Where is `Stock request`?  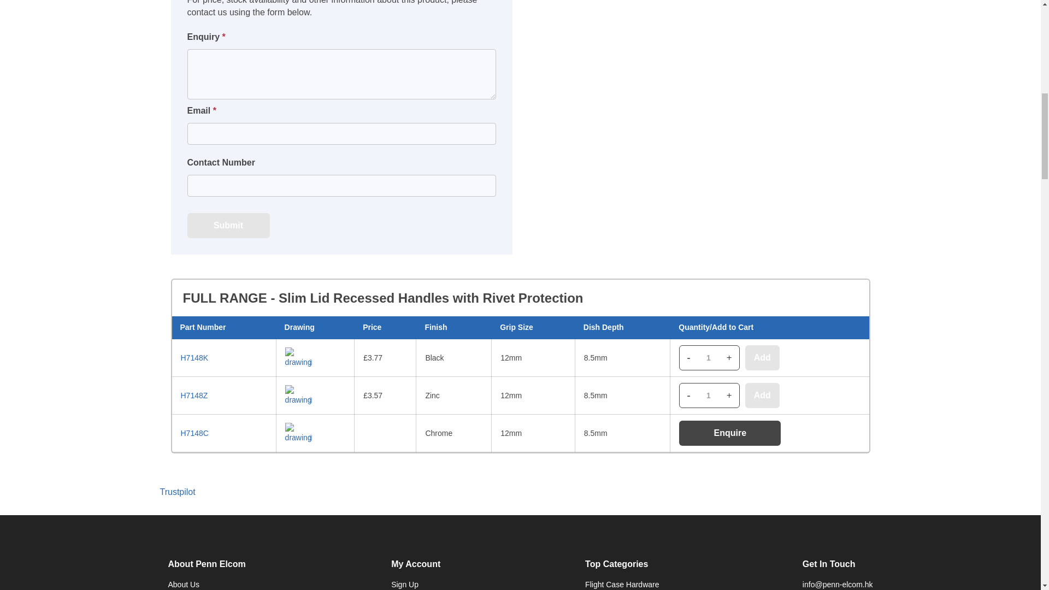
Stock request is located at coordinates (341, 74).